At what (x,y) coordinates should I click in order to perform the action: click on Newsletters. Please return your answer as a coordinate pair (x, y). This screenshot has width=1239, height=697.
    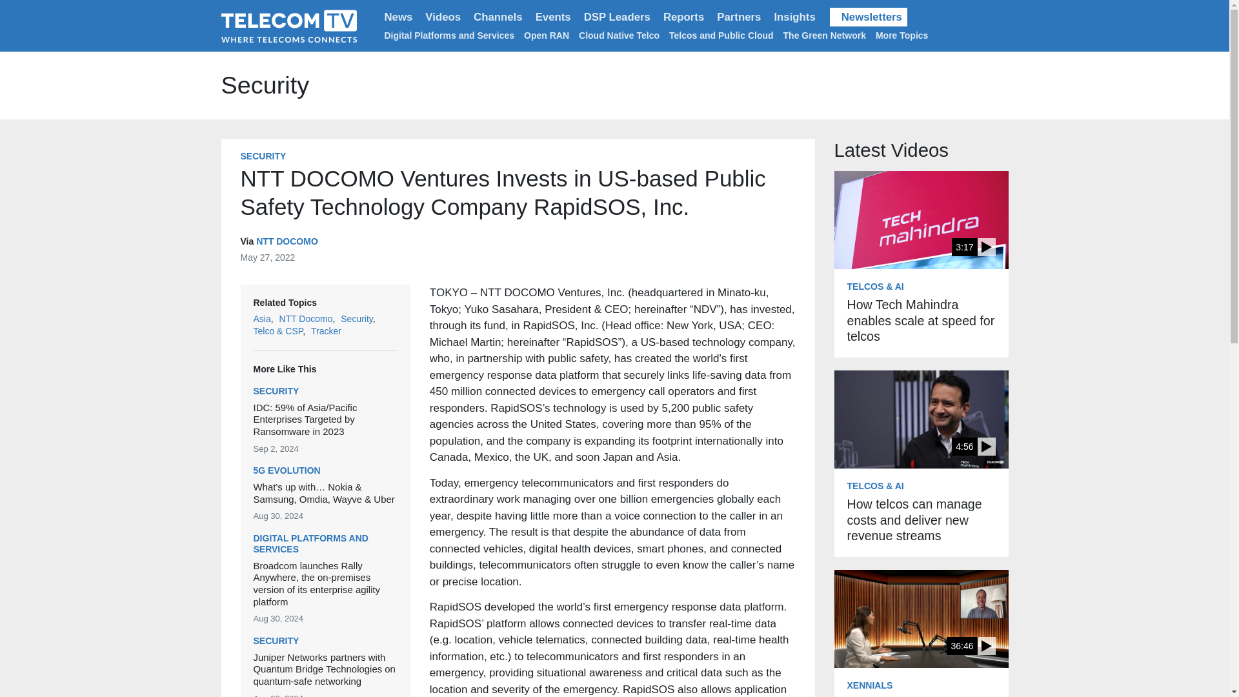
    Looking at the image, I should click on (869, 17).